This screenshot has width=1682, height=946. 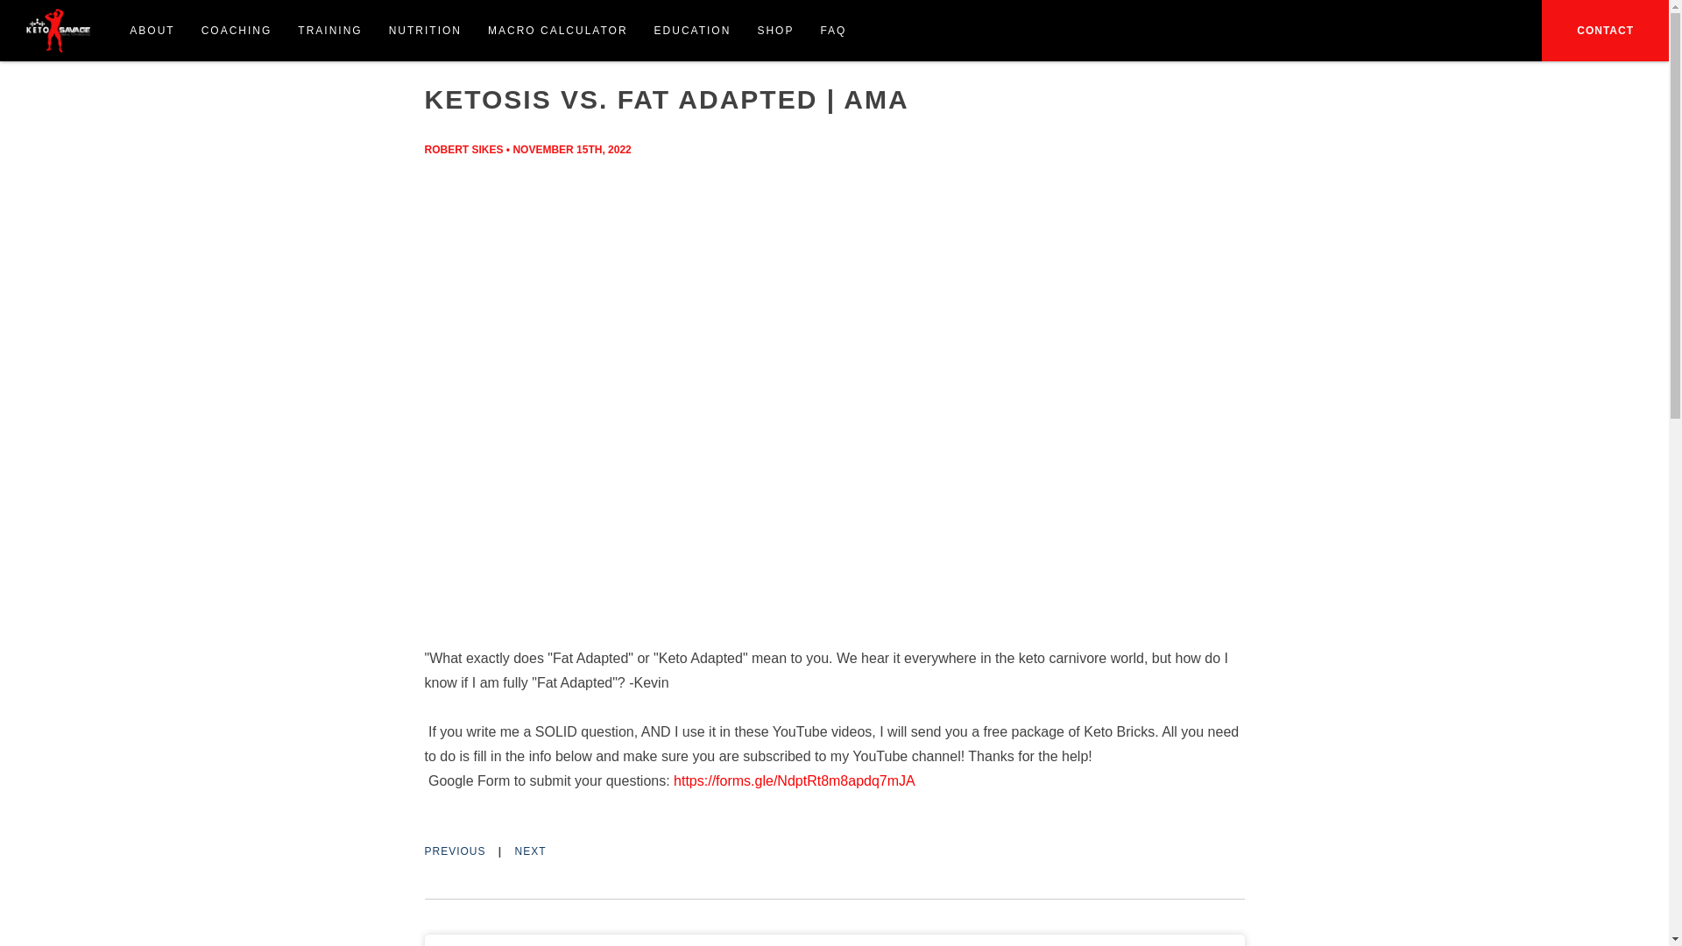 What do you see at coordinates (531, 851) in the screenshot?
I see `NEXT` at bounding box center [531, 851].